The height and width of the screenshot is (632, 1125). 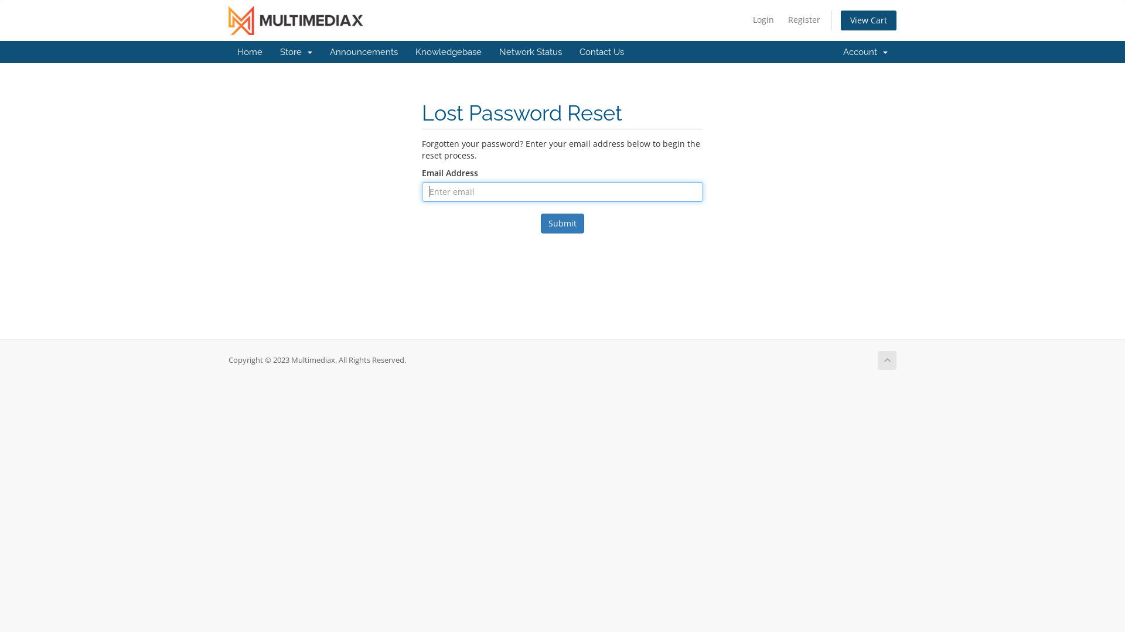 I want to click on Store  , so click(x=296, y=52).